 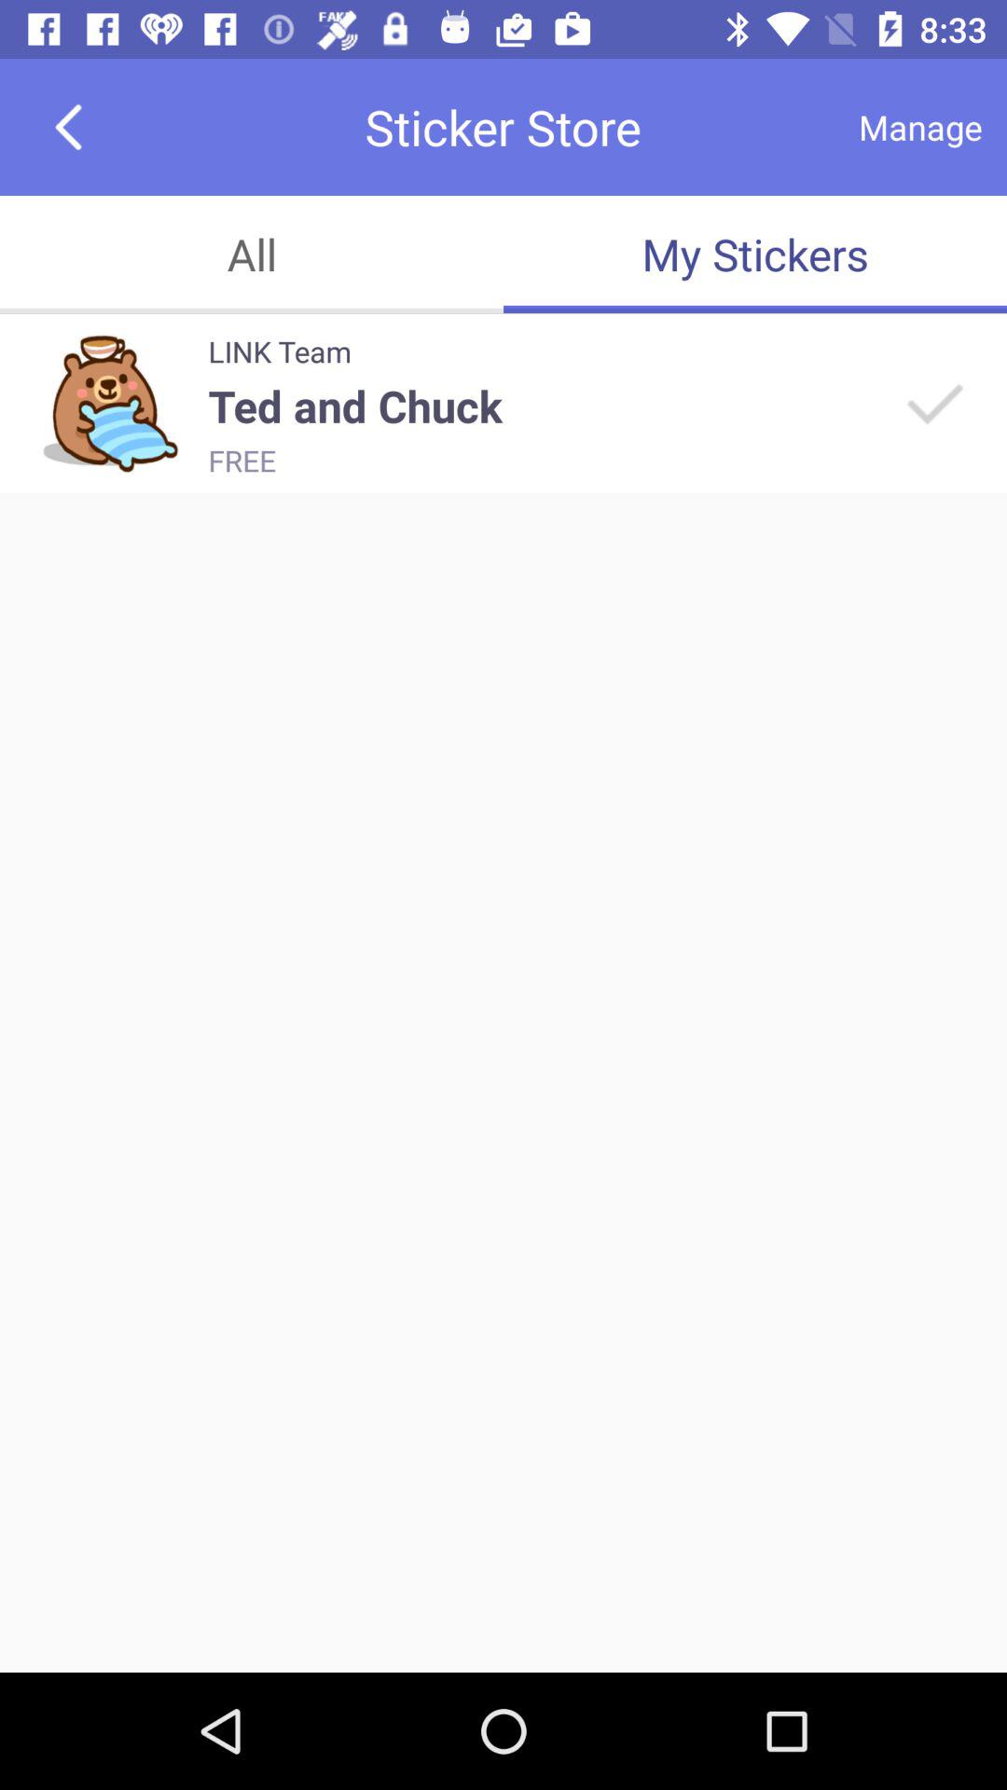 I want to click on turn off the app above the my stickers item, so click(x=920, y=127).